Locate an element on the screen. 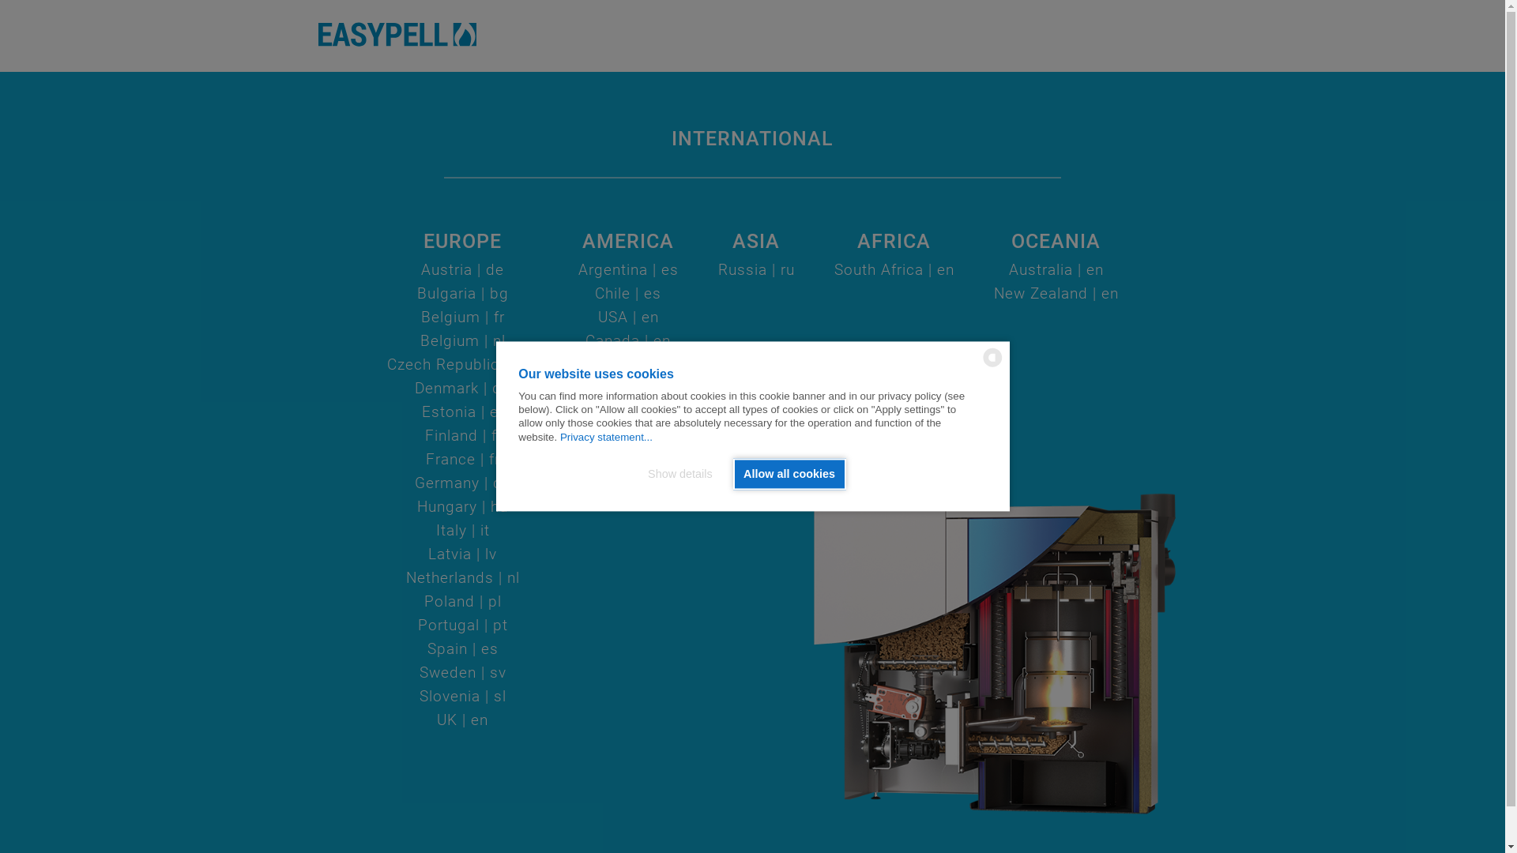 Image resolution: width=1517 pixels, height=853 pixels. Portugal | pt is located at coordinates (462, 626).